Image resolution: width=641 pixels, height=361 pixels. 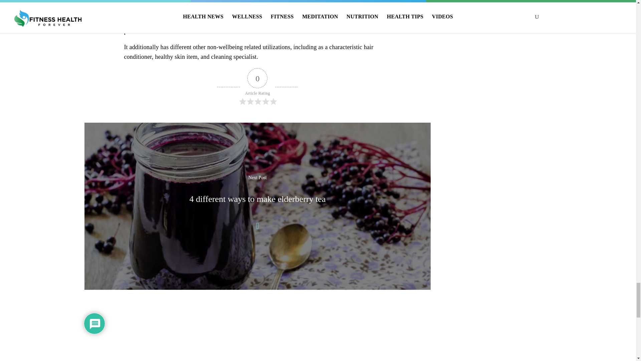 I want to click on 4 different ways to make elderberry tea, so click(x=257, y=199).